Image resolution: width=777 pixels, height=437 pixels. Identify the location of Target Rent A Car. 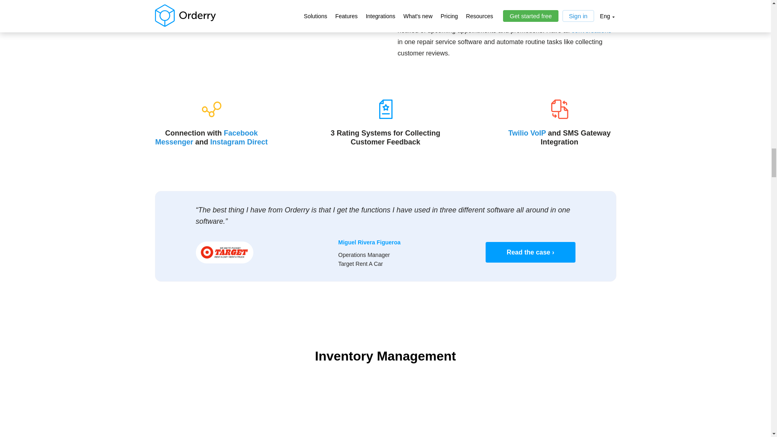
(224, 252).